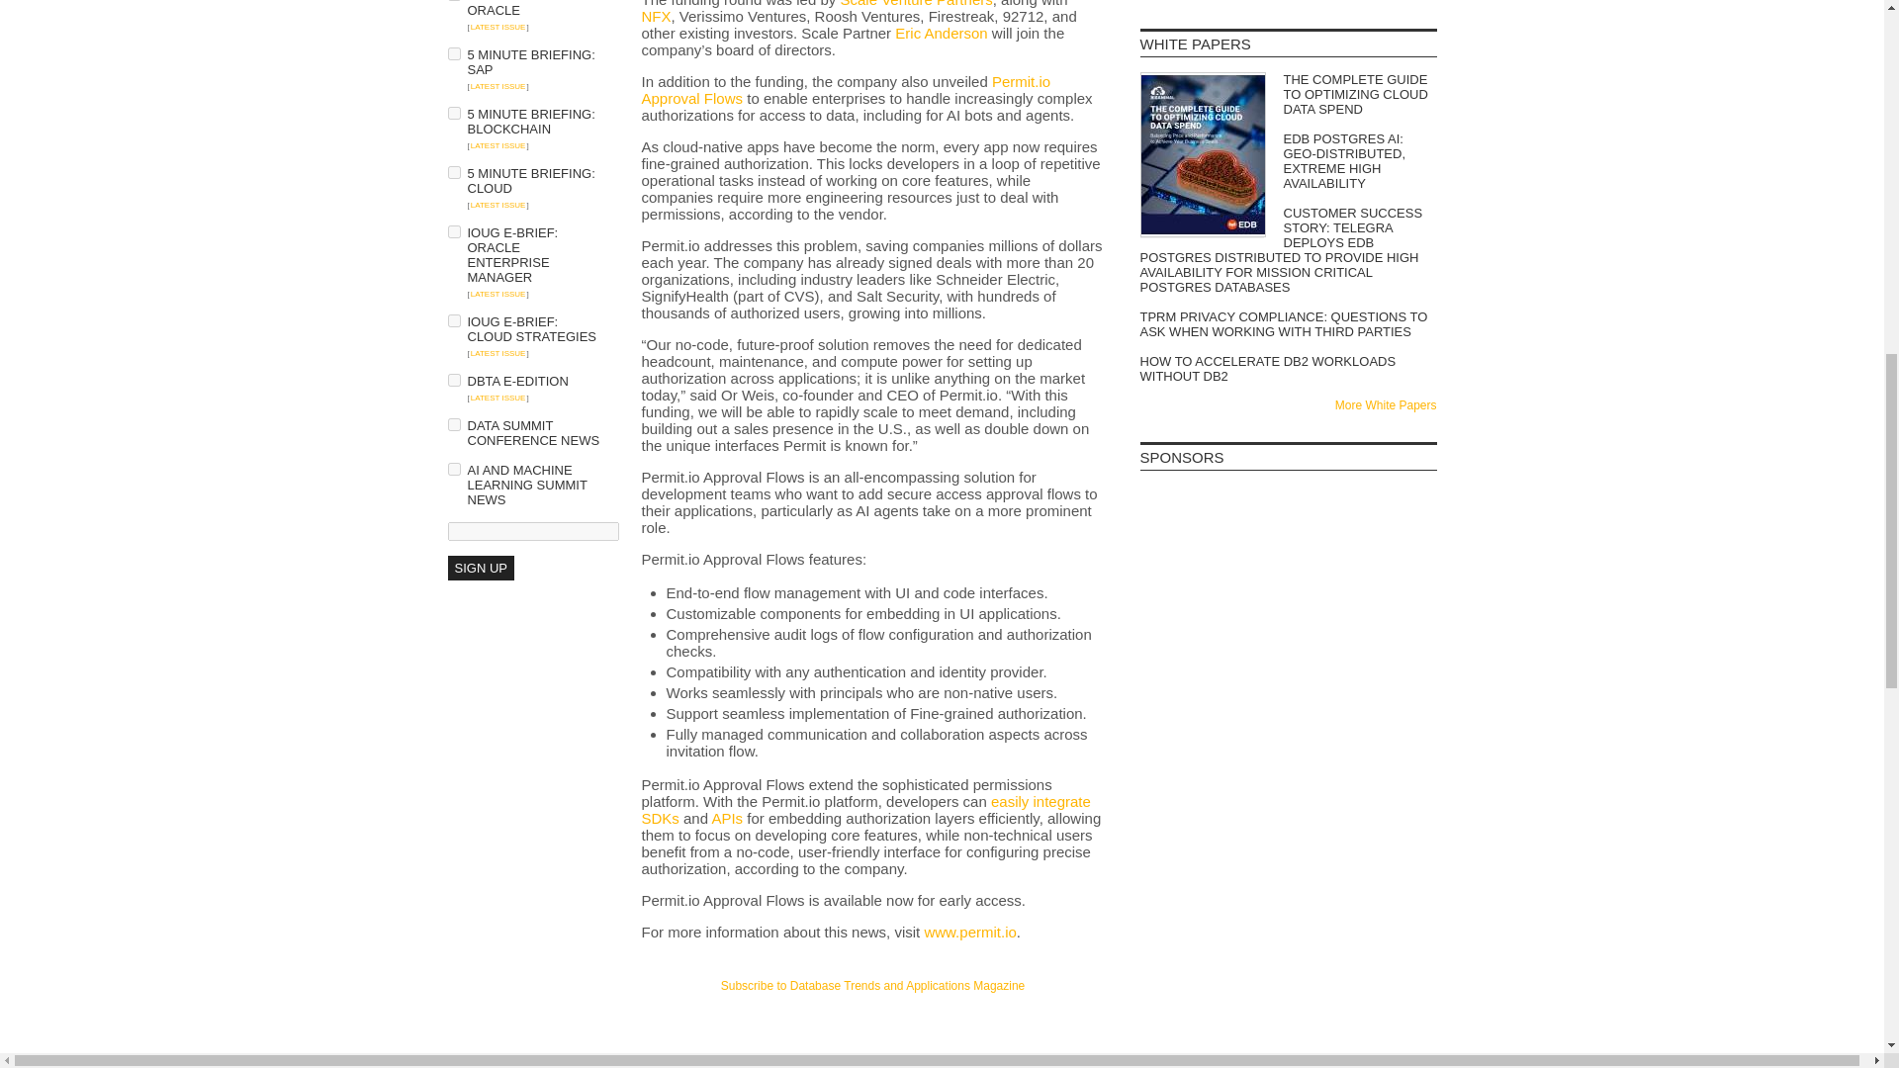 The image size is (1899, 1068). What do you see at coordinates (453, 320) in the screenshot?
I see `on` at bounding box center [453, 320].